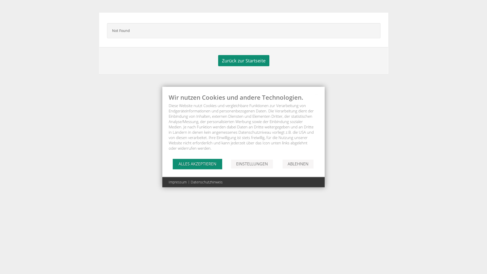 This screenshot has height=274, width=487. I want to click on ALLES AKZEPTIEREN, so click(197, 164).